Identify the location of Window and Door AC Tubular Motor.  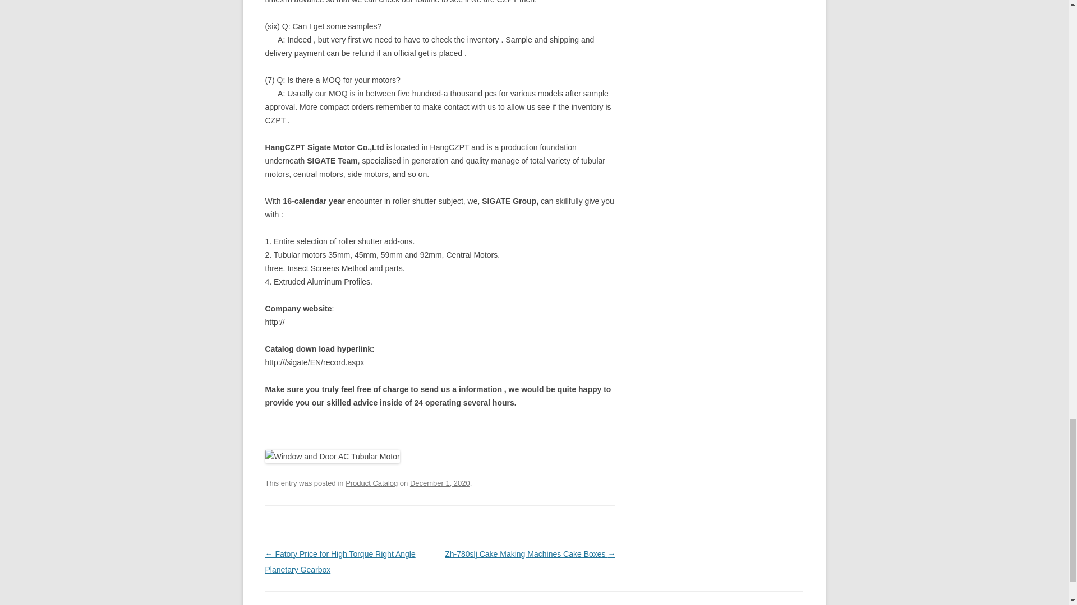
(332, 457).